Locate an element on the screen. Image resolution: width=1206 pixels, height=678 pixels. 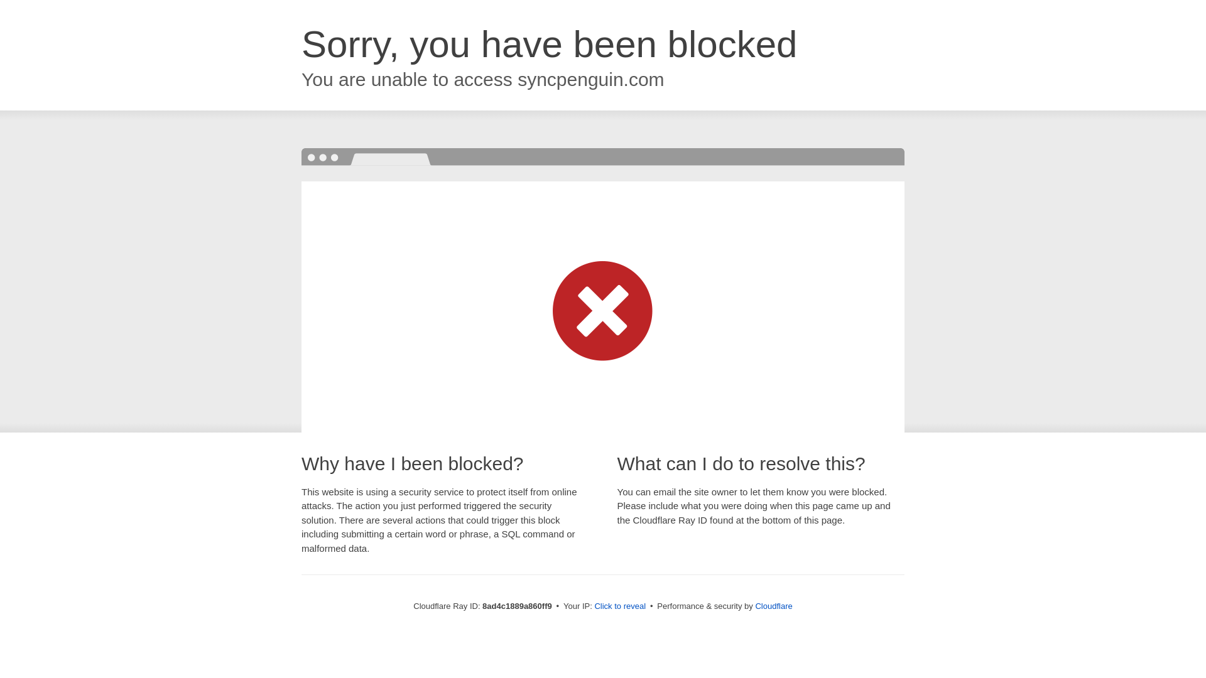
Click to reveal is located at coordinates (619, 606).